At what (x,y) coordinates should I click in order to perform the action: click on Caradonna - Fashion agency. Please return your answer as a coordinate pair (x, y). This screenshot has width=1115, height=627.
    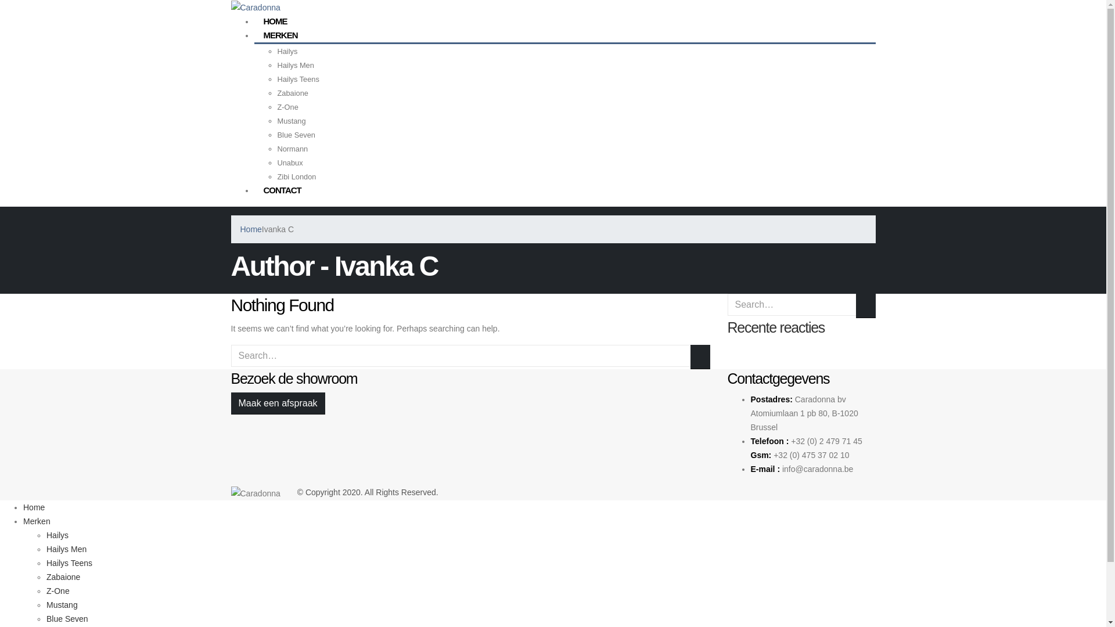
    Looking at the image, I should click on (257, 492).